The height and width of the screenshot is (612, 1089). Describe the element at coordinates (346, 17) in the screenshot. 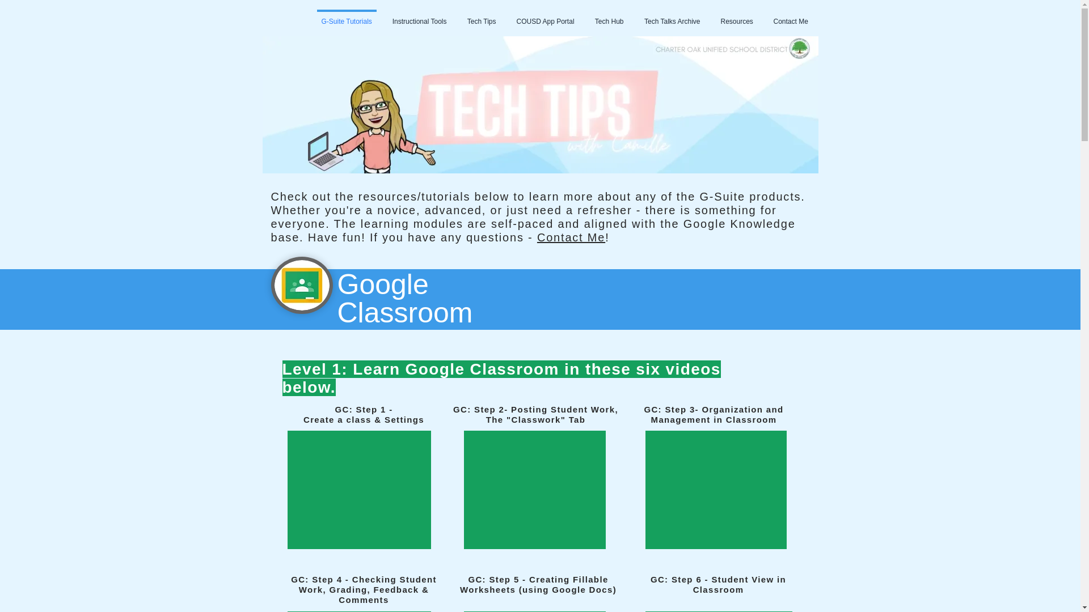

I see `G-Suite Tutorials` at that location.